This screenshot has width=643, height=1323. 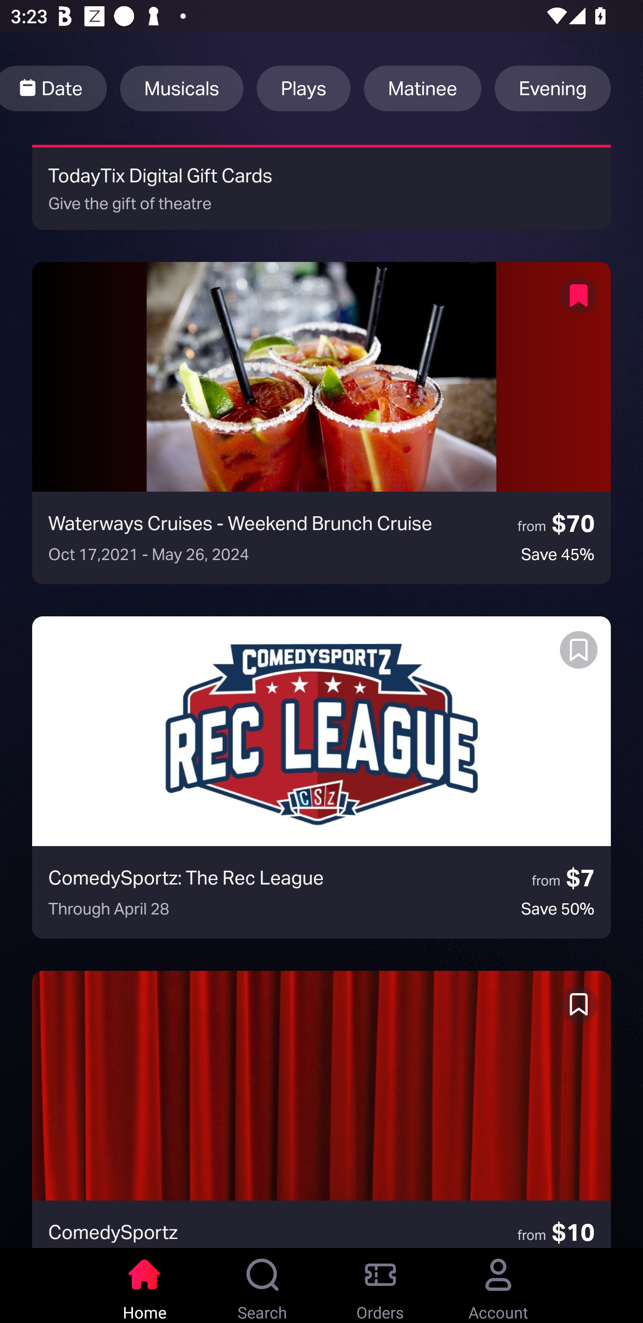 What do you see at coordinates (553, 88) in the screenshot?
I see `Evening` at bounding box center [553, 88].